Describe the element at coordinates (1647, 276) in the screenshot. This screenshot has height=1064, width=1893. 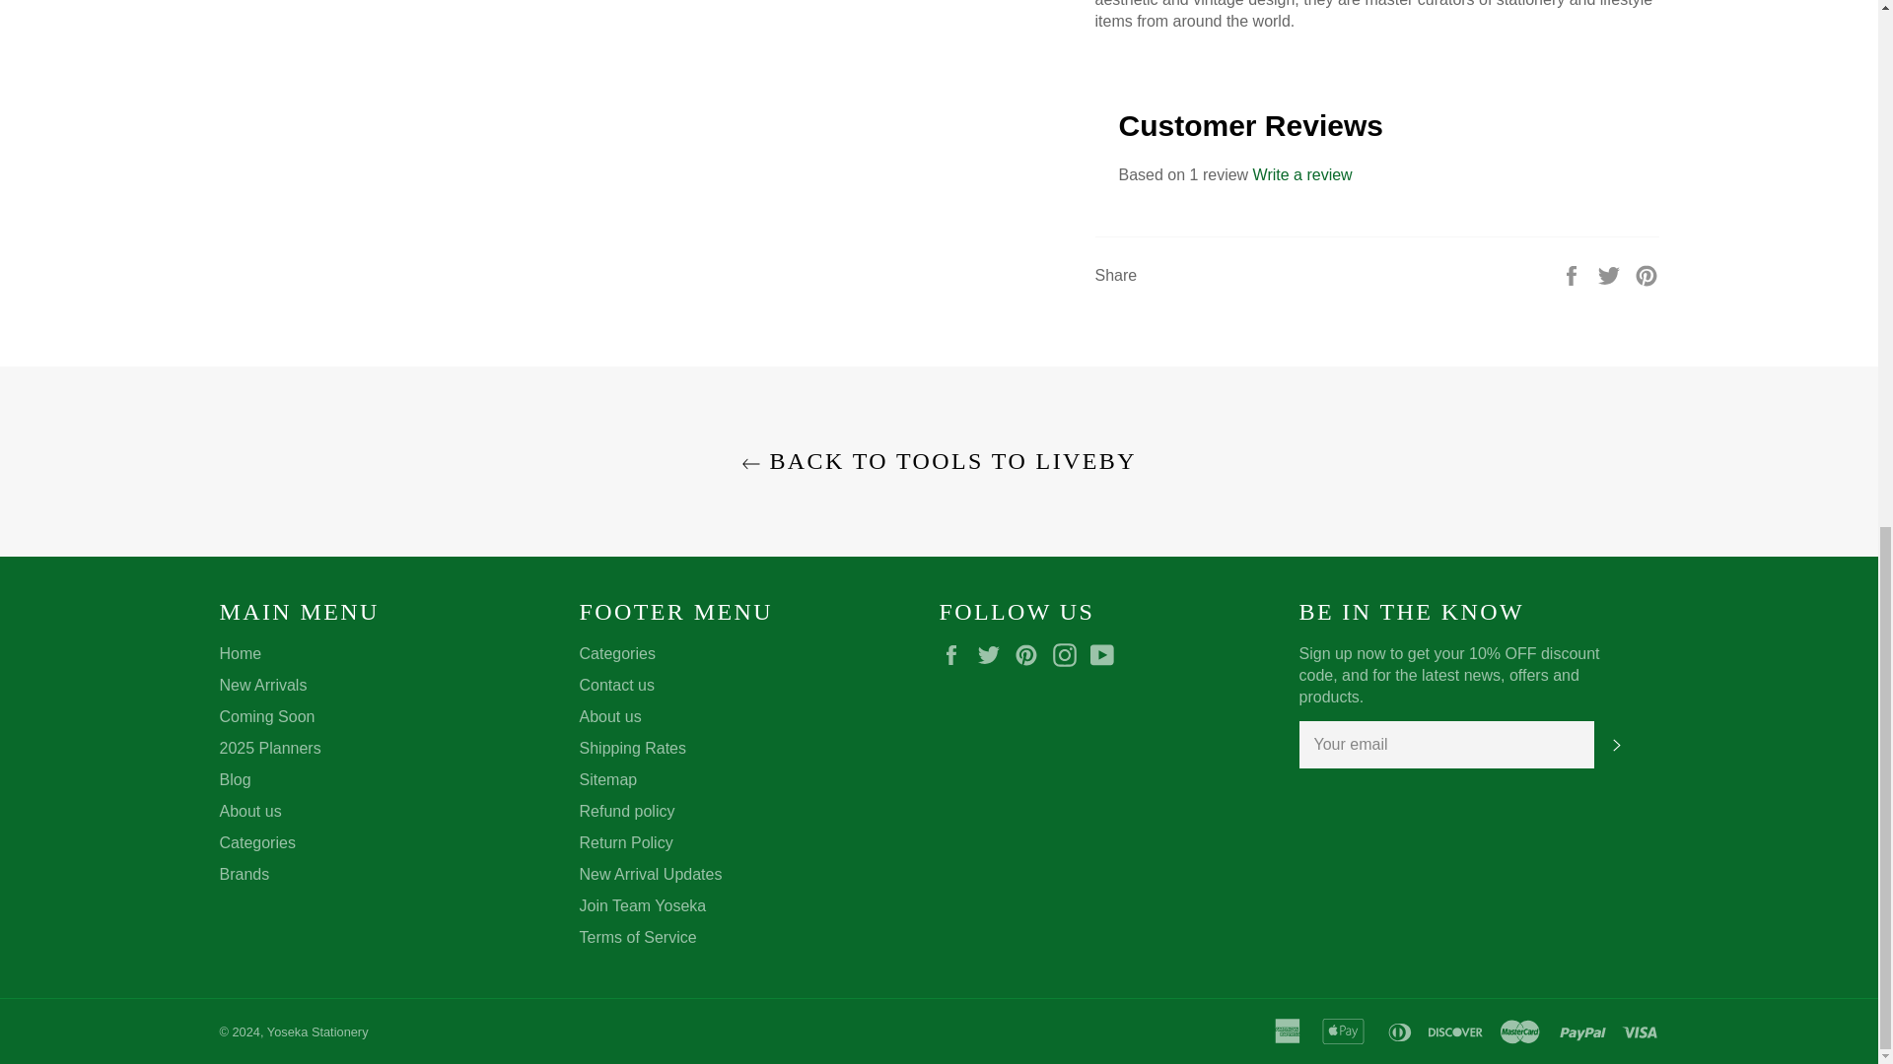
I see `Pin on Pinterest` at that location.